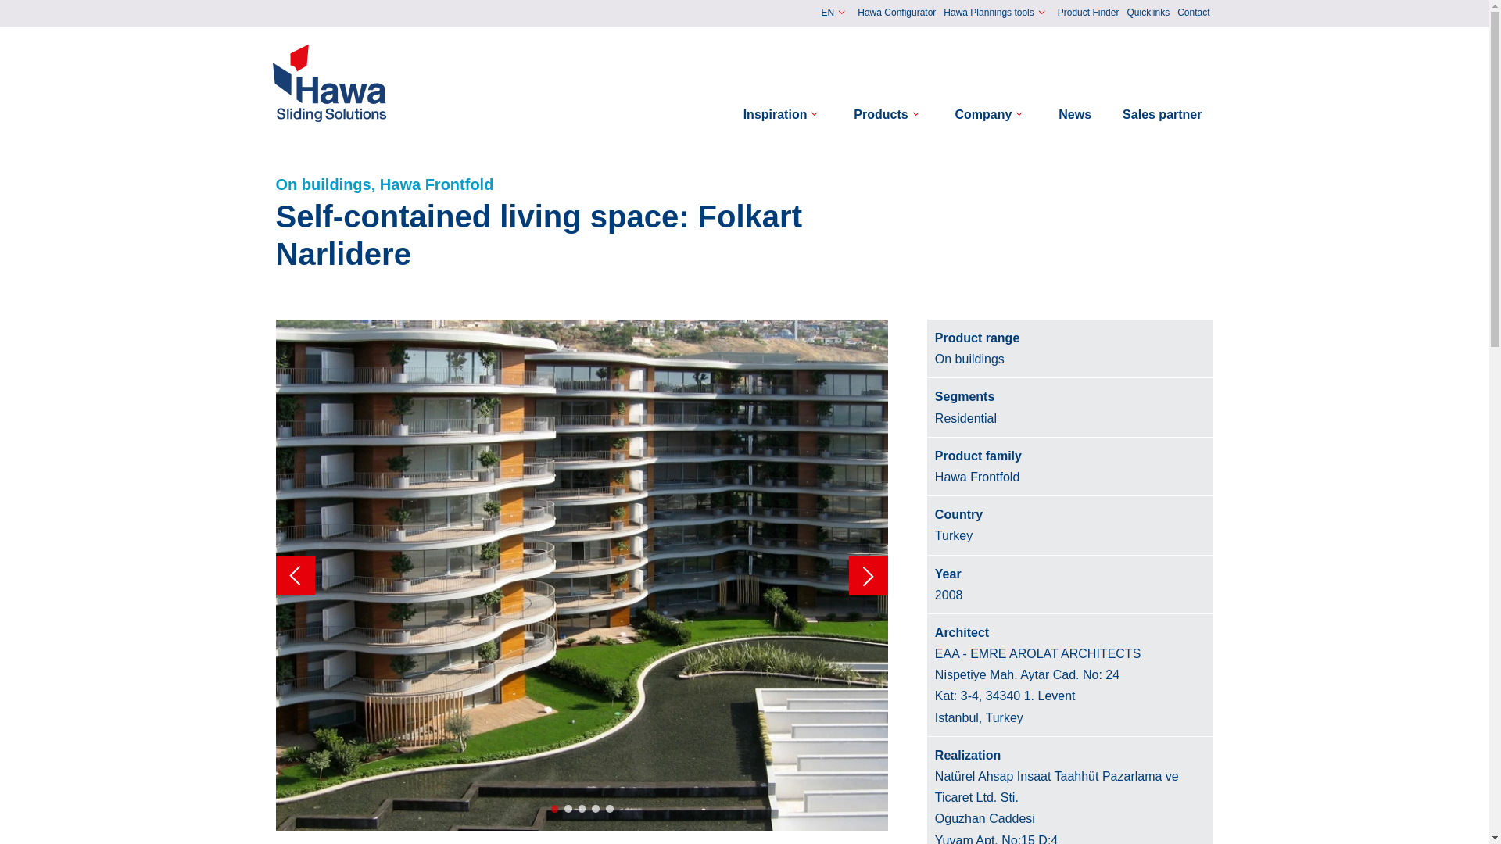 The image size is (1501, 844). Describe the element at coordinates (1088, 13) in the screenshot. I see `Product Finder` at that location.